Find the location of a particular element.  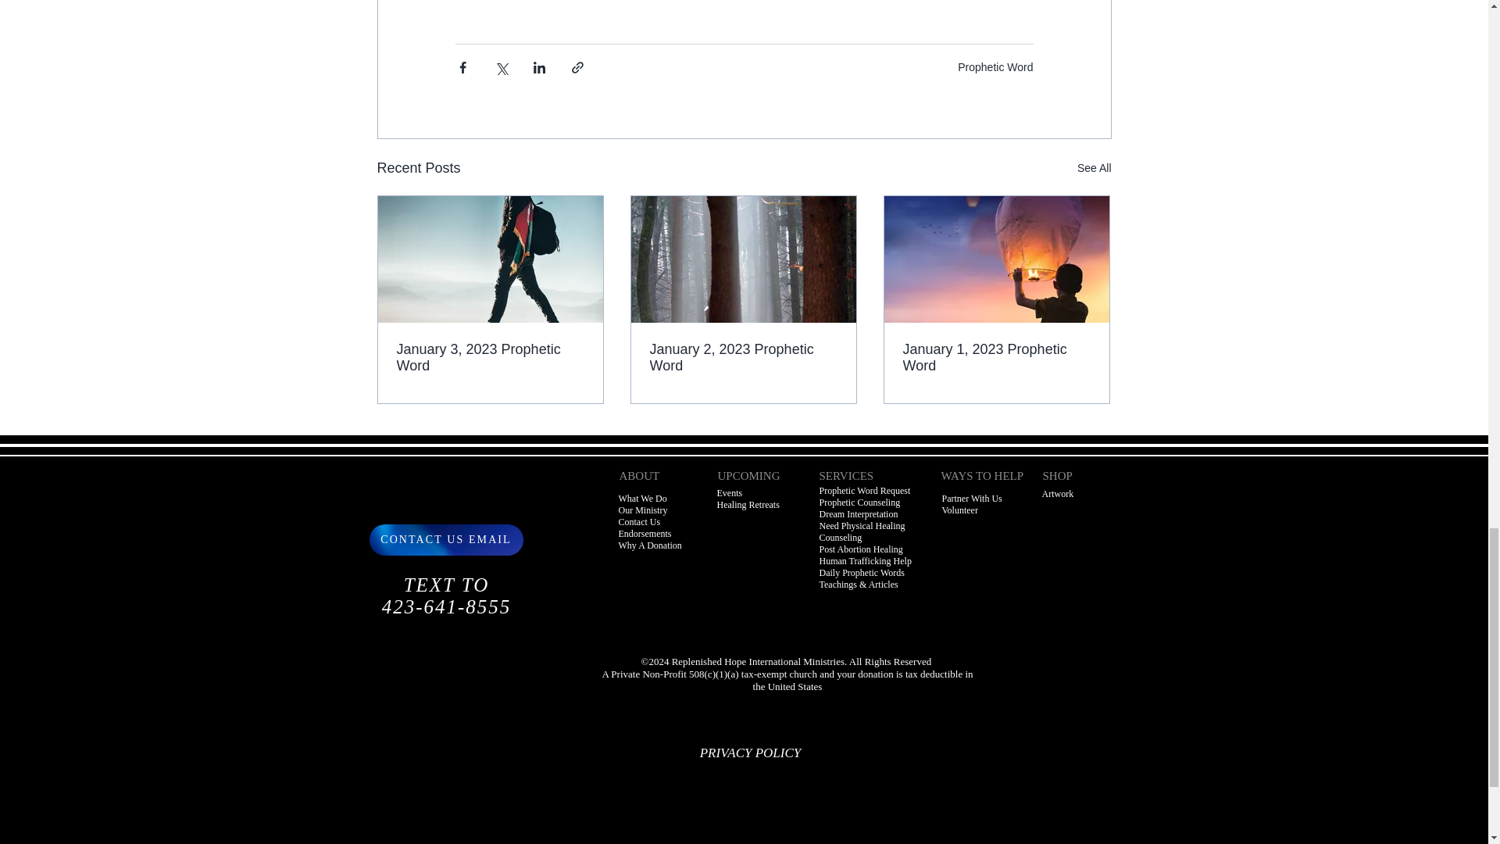

January 3, 2023 Prophetic Word is located at coordinates (491, 358).